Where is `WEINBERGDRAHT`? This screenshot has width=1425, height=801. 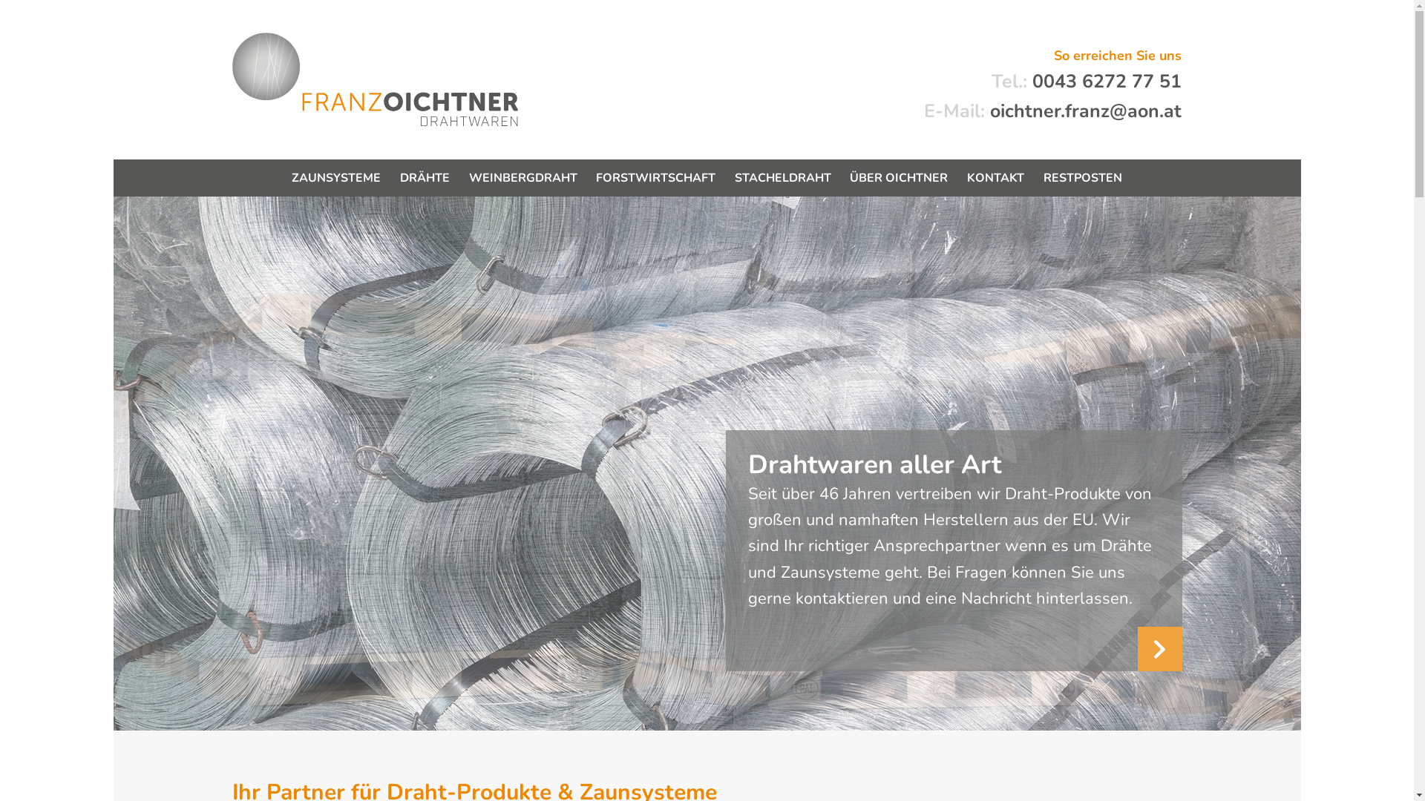
WEINBERGDRAHT is located at coordinates (523, 178).